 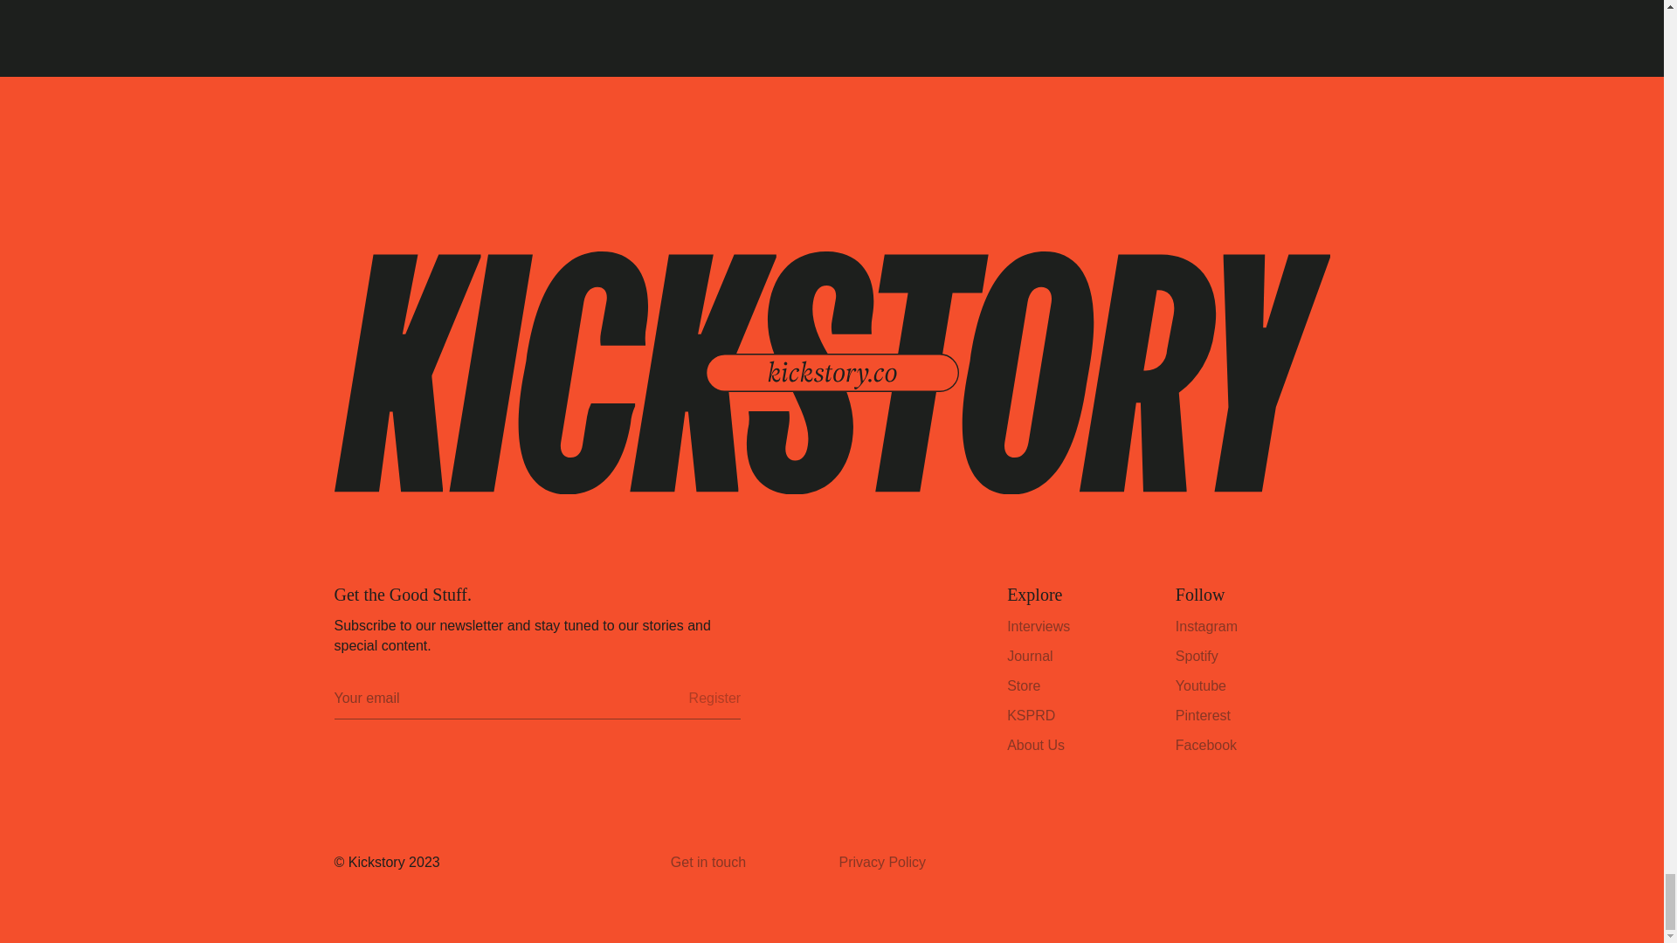 I want to click on Get in touch, so click(x=748, y=863).